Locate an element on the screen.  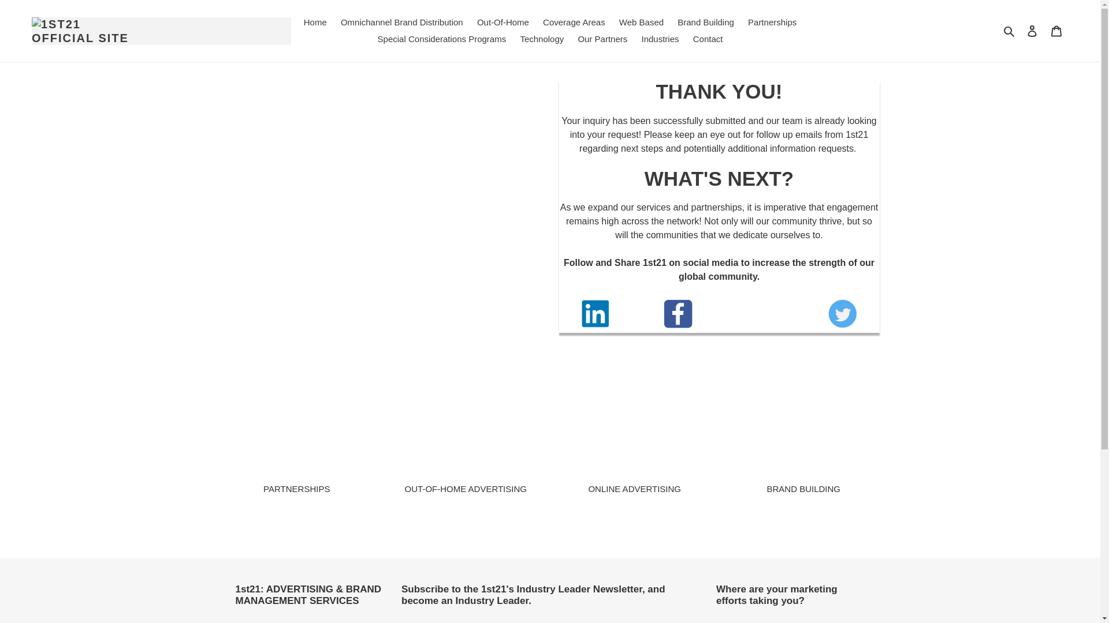
Contact is located at coordinates (708, 39).